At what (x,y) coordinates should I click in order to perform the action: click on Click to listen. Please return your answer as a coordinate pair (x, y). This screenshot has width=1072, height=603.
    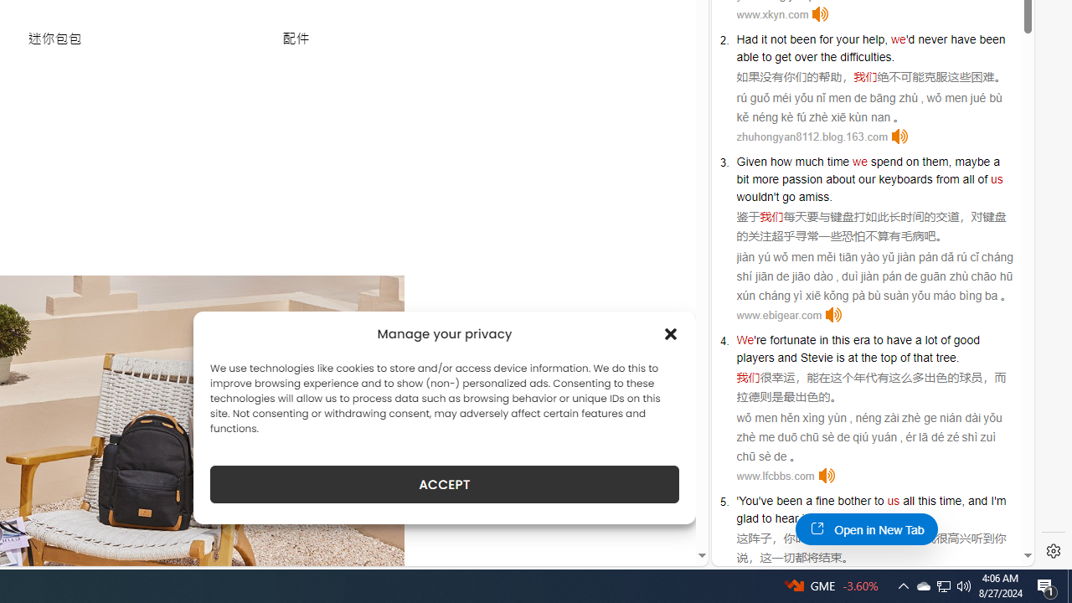
    Looking at the image, I should click on (826, 476).